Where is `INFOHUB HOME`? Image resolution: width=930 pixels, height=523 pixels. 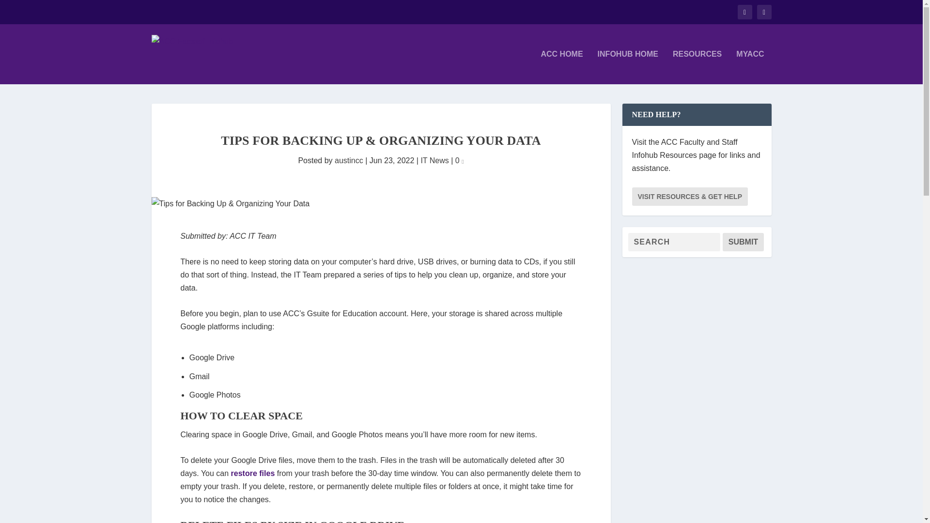
INFOHUB HOME is located at coordinates (628, 67).